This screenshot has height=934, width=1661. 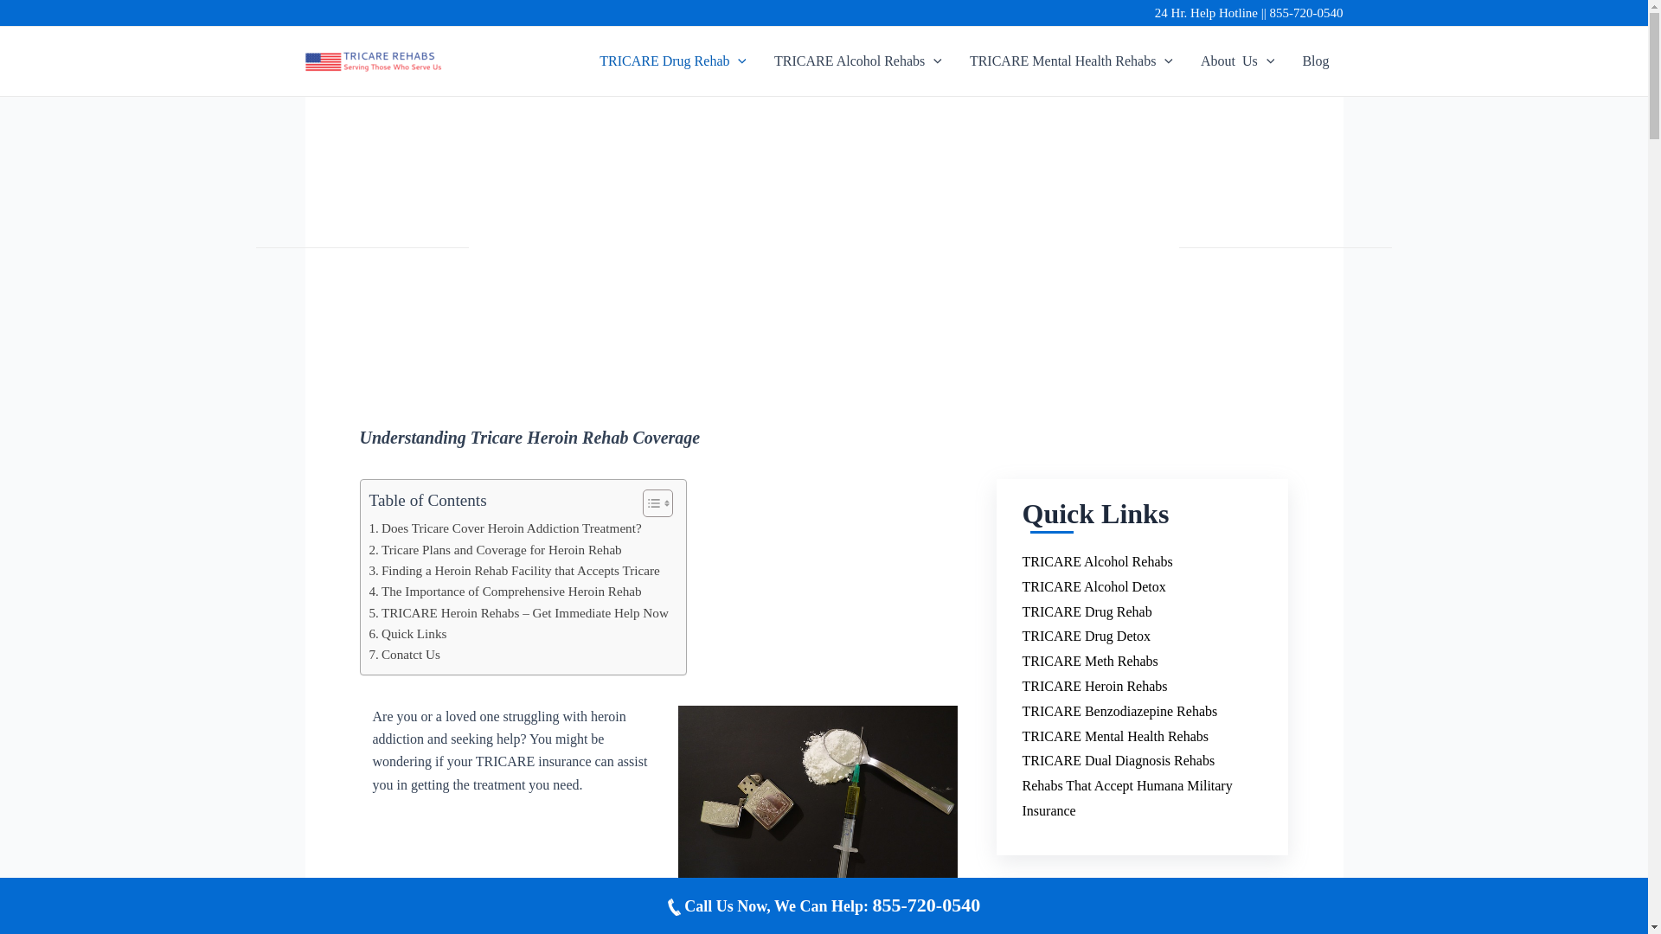 What do you see at coordinates (1071, 61) in the screenshot?
I see `TRICARE Mental Health Rehabs` at bounding box center [1071, 61].